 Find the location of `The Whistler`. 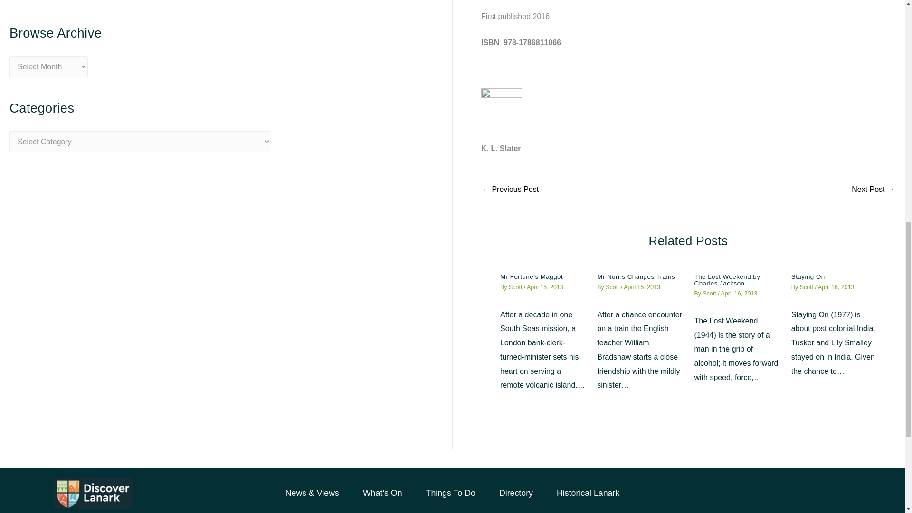

The Whistler is located at coordinates (873, 189).